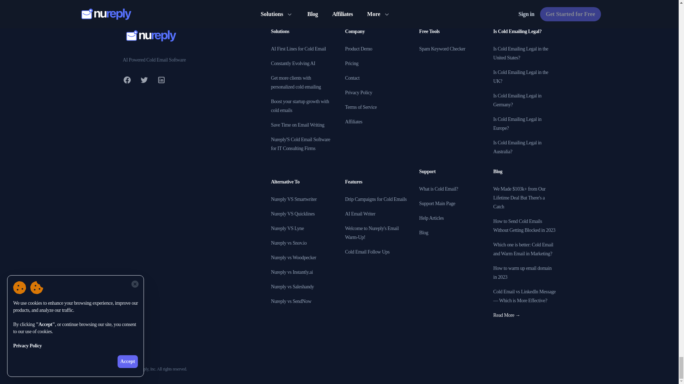  I want to click on Nureply'S Cold Email Software for IT Consulting Firms, so click(300, 144).